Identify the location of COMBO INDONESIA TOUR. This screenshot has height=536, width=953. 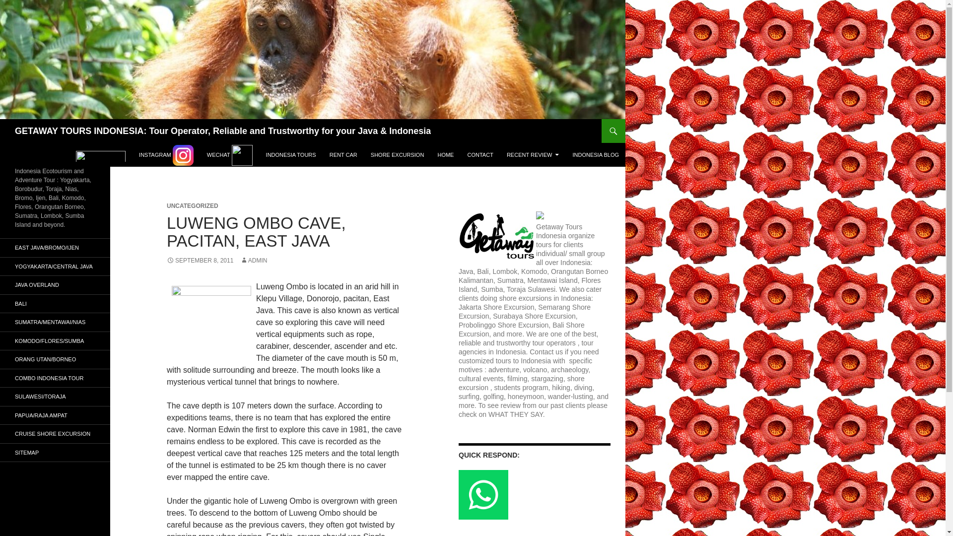
(55, 378).